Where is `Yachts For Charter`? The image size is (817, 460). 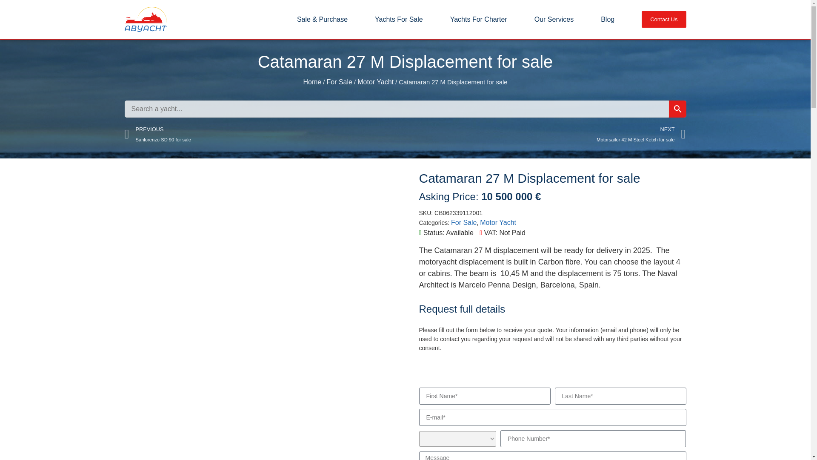
Yachts For Charter is located at coordinates (478, 20).